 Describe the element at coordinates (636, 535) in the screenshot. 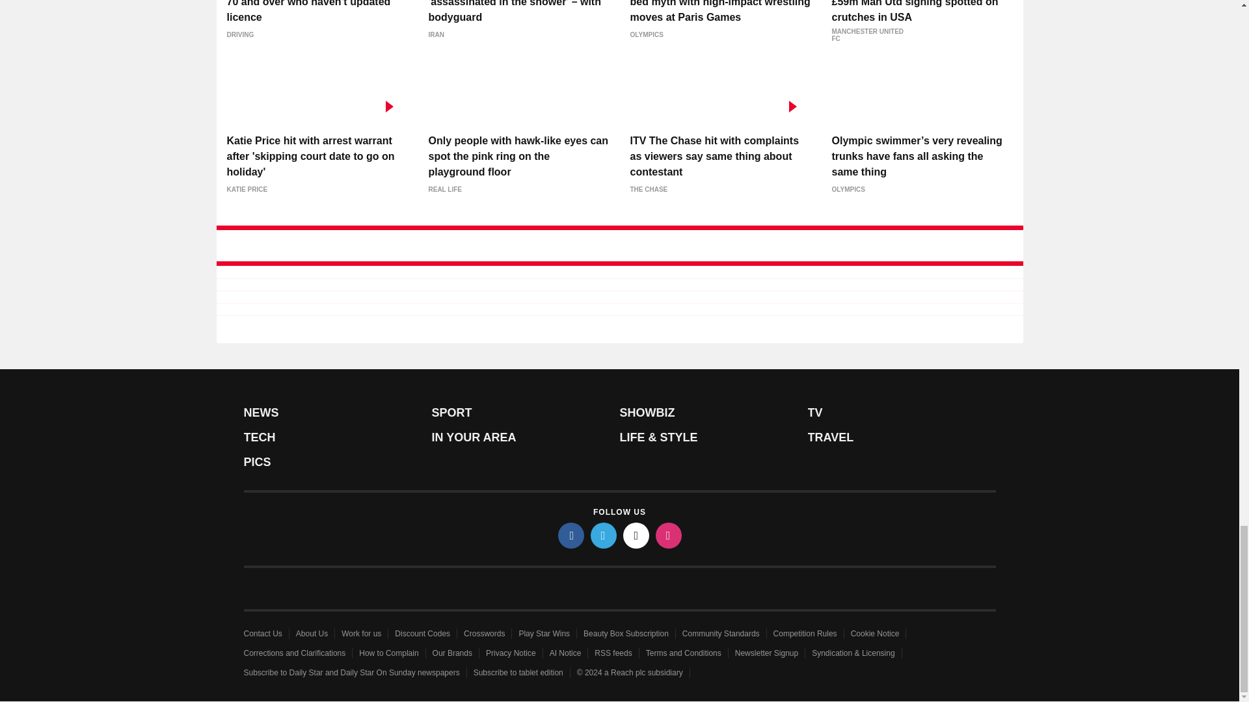

I see `tiktok` at that location.